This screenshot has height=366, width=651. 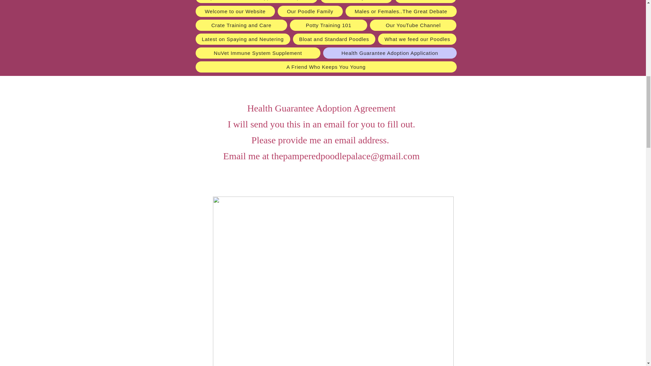 What do you see at coordinates (417, 39) in the screenshot?
I see `What we feed our Poodles` at bounding box center [417, 39].